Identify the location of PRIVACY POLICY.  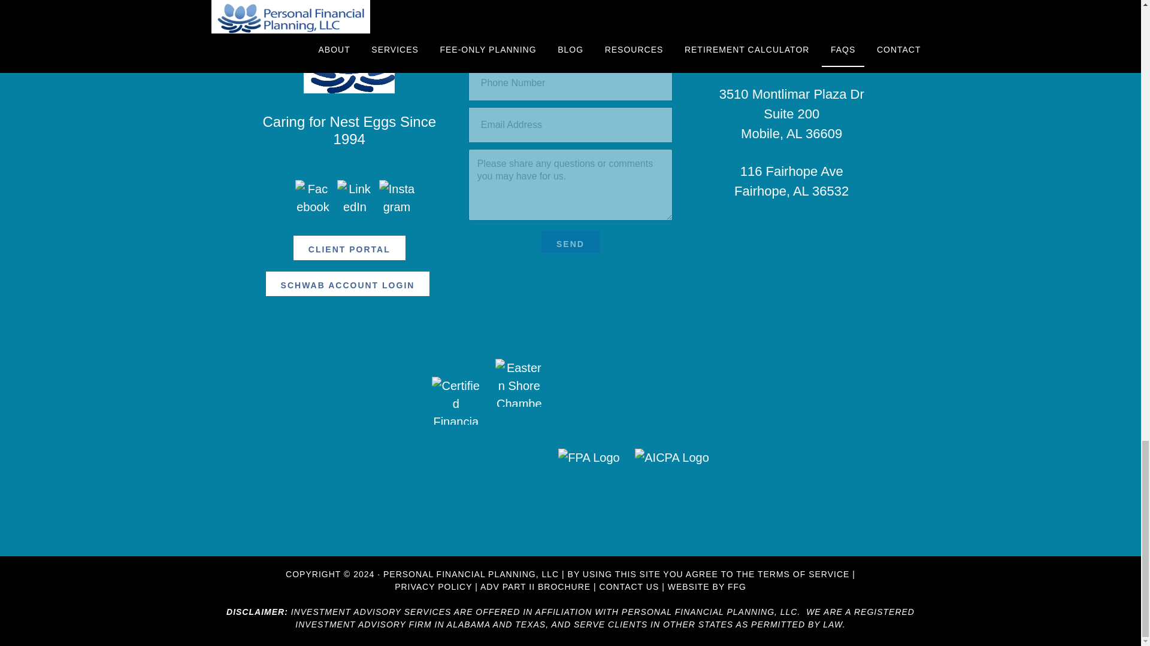
(432, 587).